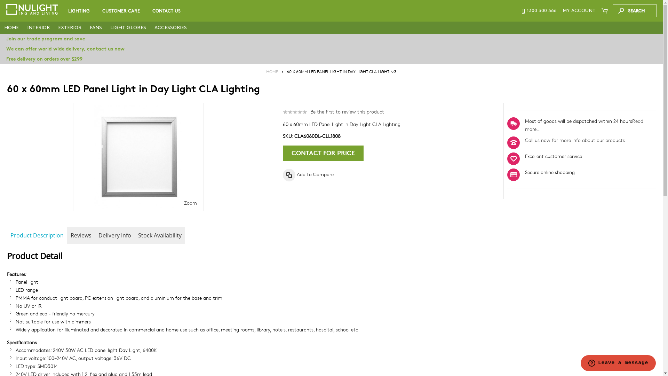 The image size is (668, 376). Describe the element at coordinates (331, 59) in the screenshot. I see `Free delivery on orders over $299` at that location.